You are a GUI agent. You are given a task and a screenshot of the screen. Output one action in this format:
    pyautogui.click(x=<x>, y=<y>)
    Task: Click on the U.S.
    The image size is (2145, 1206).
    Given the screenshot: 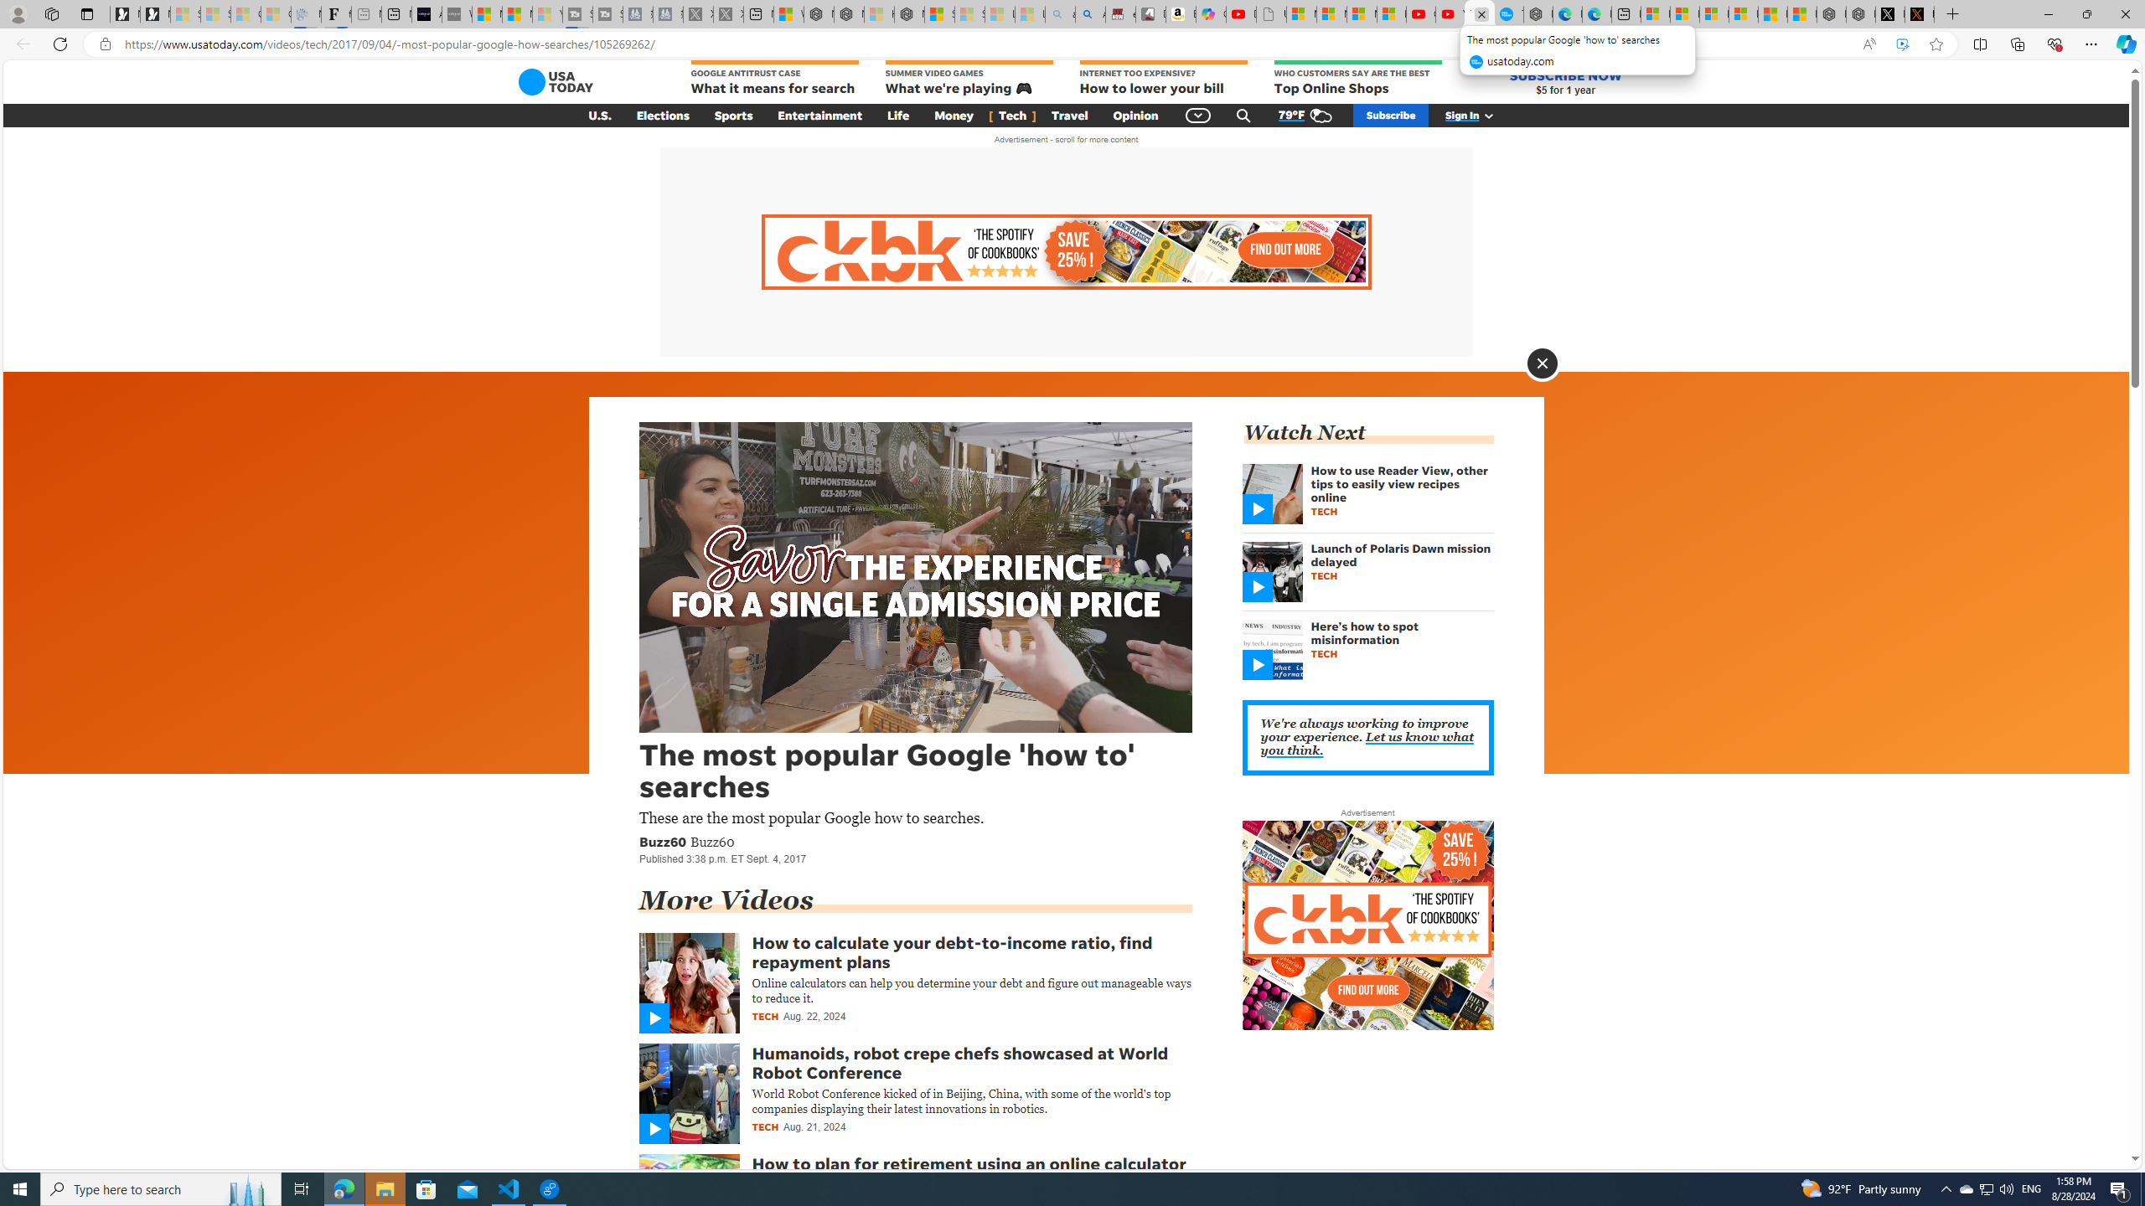 What is the action you would take?
    pyautogui.click(x=599, y=116)
    